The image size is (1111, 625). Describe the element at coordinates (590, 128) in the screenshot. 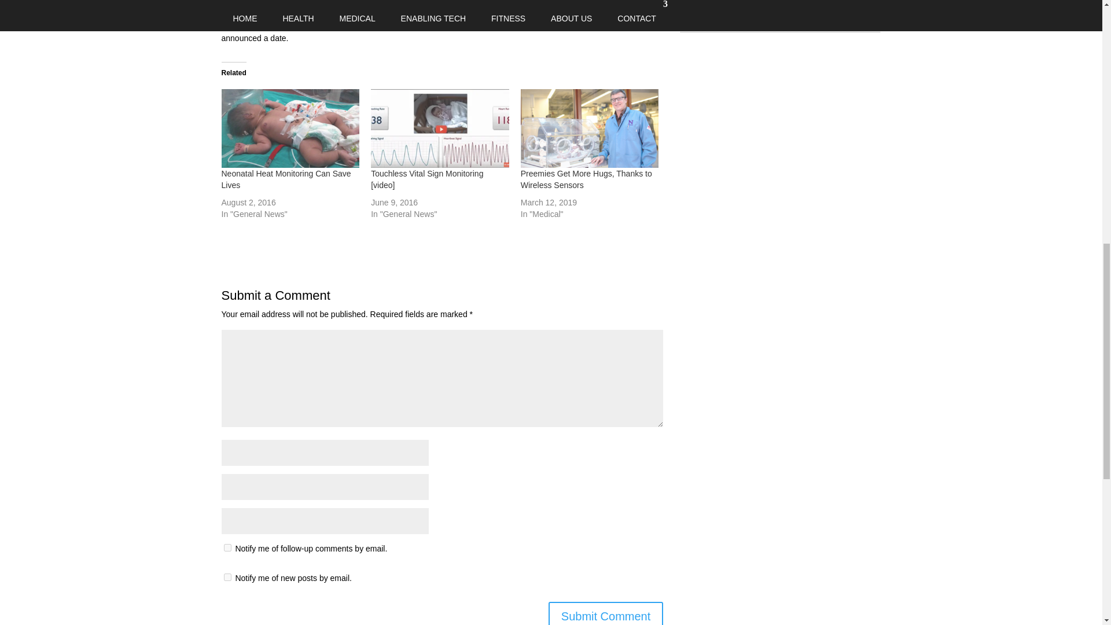

I see `Preemies Get More Hugs, Thanks to Wireless Sensors` at that location.